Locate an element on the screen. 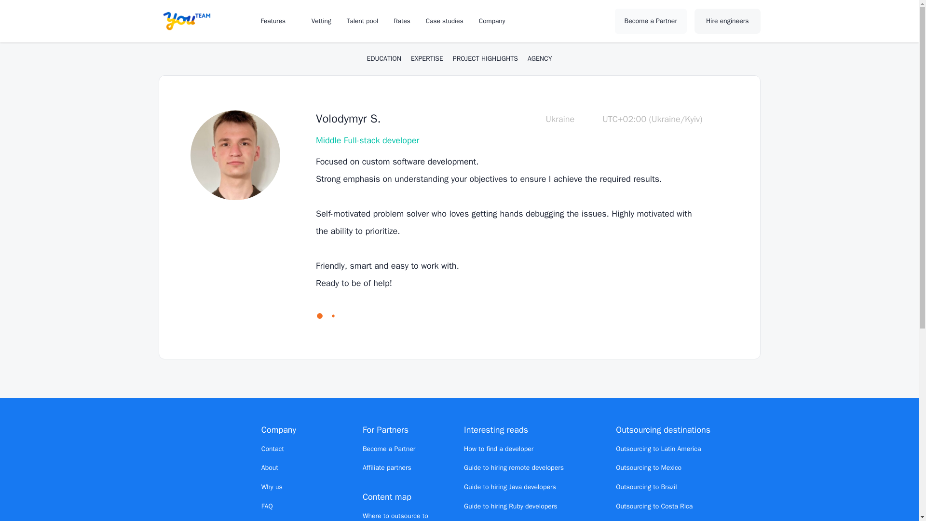 The width and height of the screenshot is (926, 521). Company is located at coordinates (497, 20).